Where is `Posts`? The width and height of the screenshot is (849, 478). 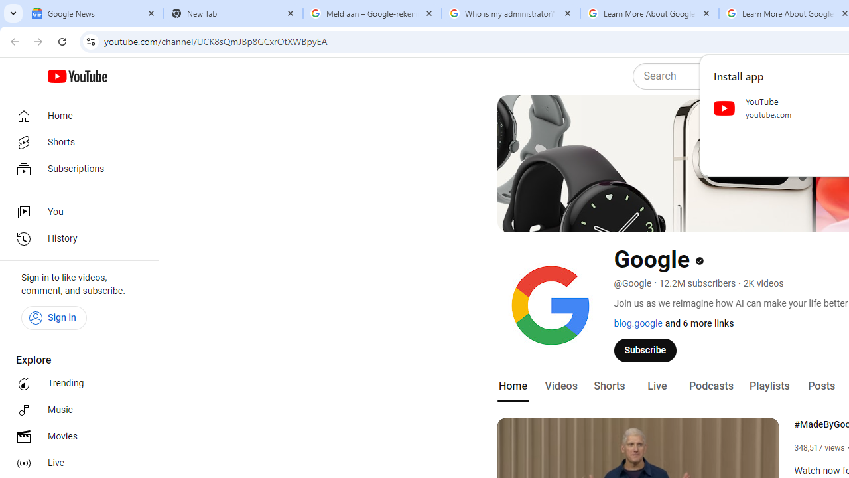 Posts is located at coordinates (821, 386).